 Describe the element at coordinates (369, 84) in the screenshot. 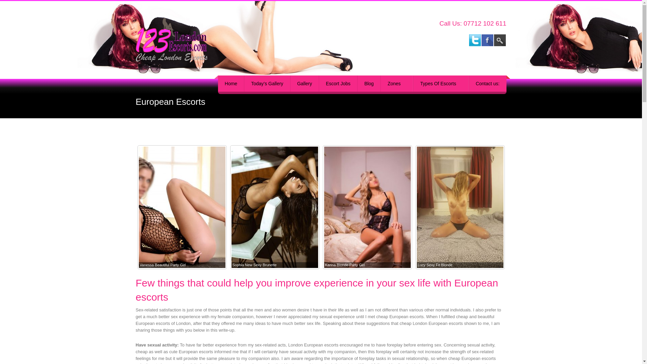

I see `Blog` at that location.